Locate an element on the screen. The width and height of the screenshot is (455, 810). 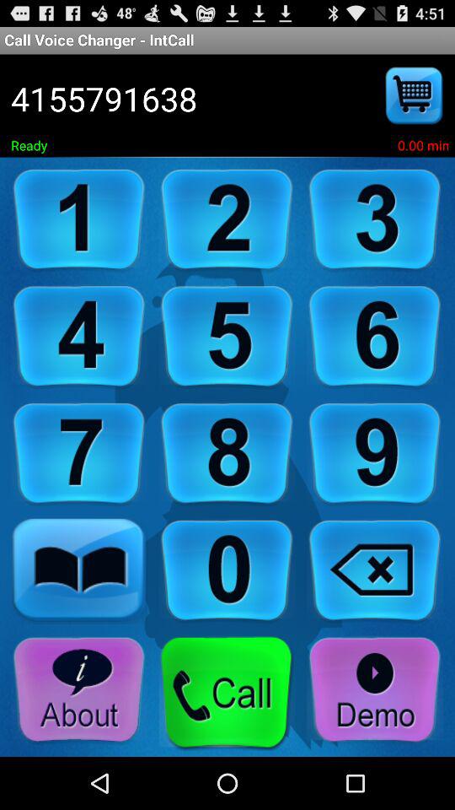
click on number seven is located at coordinates (79, 454).